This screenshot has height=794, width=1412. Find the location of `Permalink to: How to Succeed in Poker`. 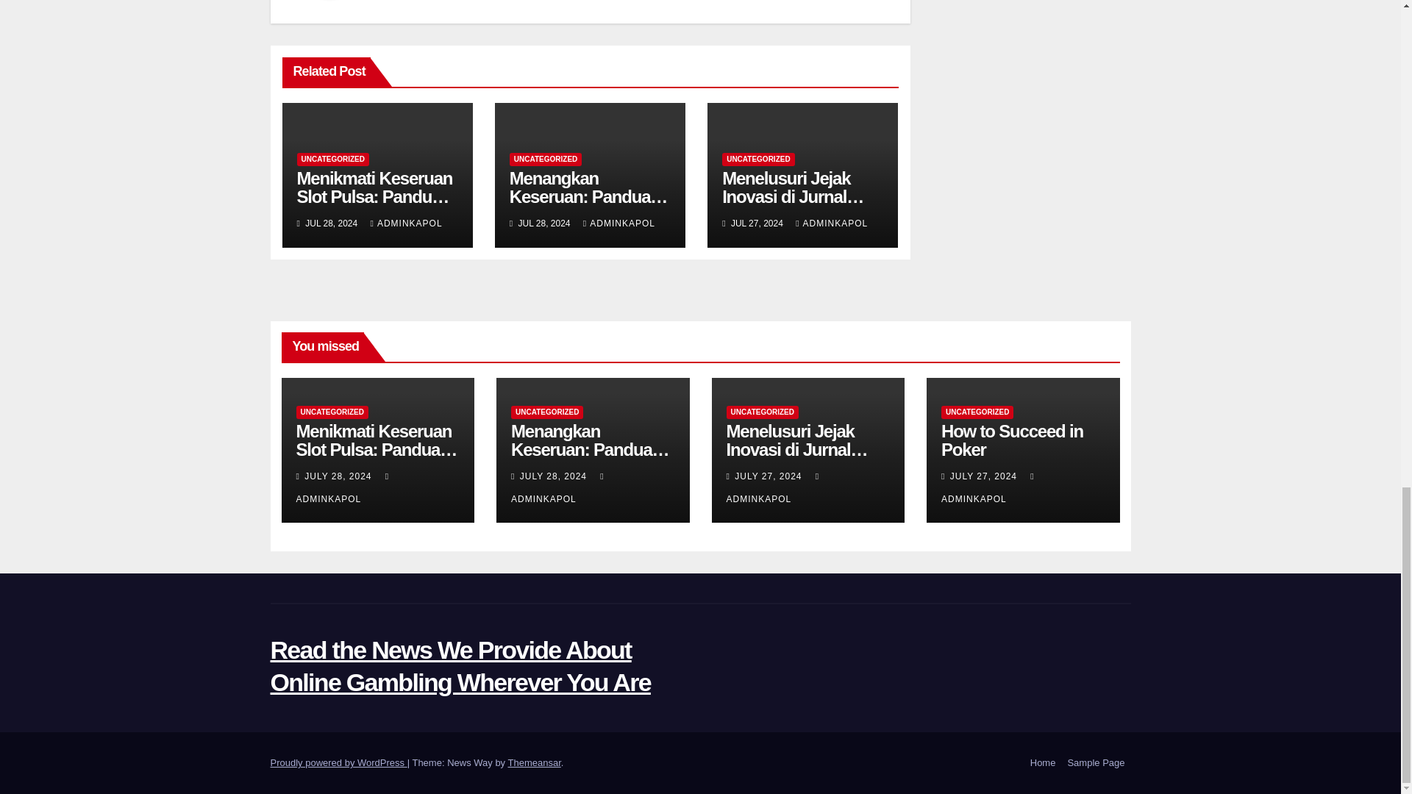

Permalink to: How to Succeed in Poker is located at coordinates (1012, 440).